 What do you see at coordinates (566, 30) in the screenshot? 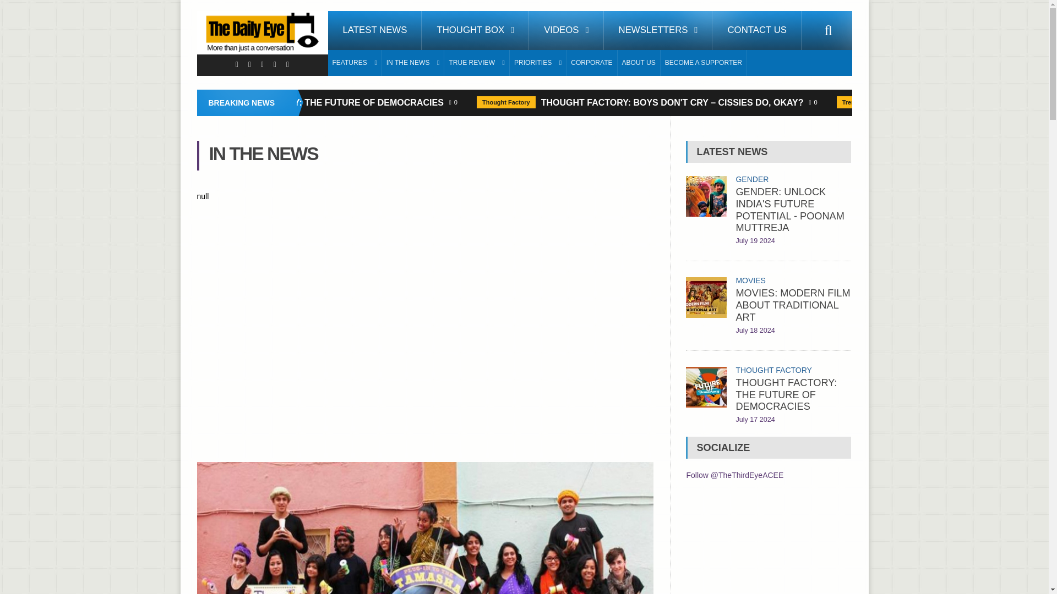
I see `VIDEOS` at bounding box center [566, 30].